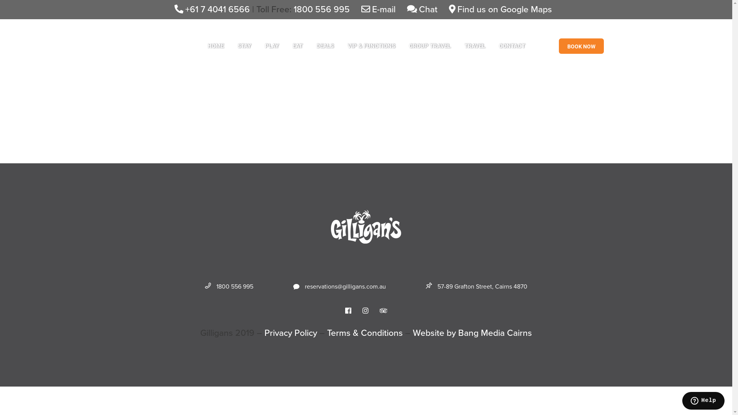  What do you see at coordinates (297, 46) in the screenshot?
I see `EAT` at bounding box center [297, 46].